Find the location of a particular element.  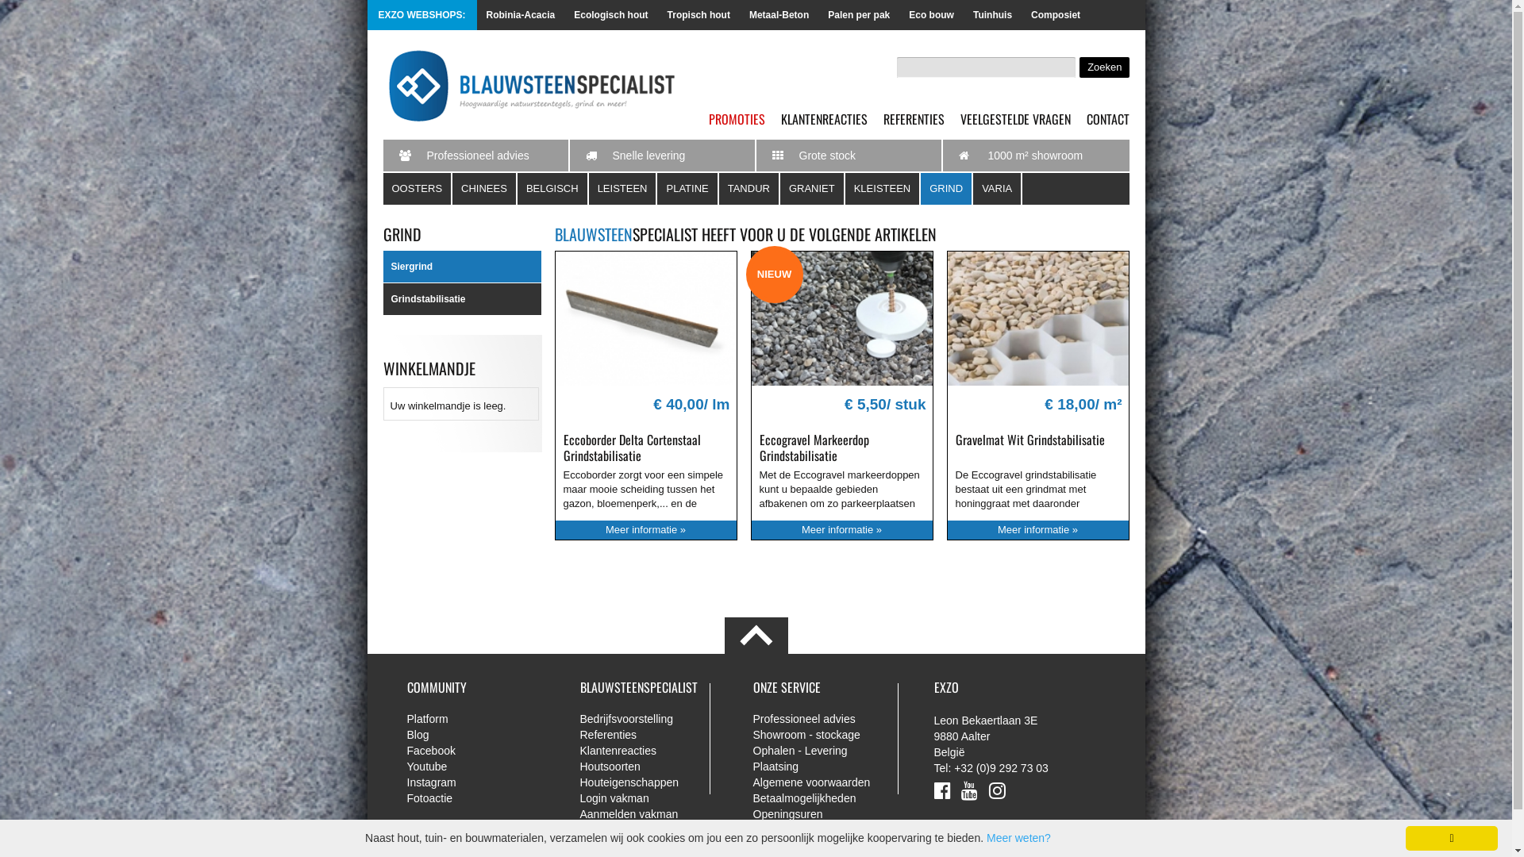

Gravelmat Wit Grindstabilisatie is located at coordinates (1030, 440).